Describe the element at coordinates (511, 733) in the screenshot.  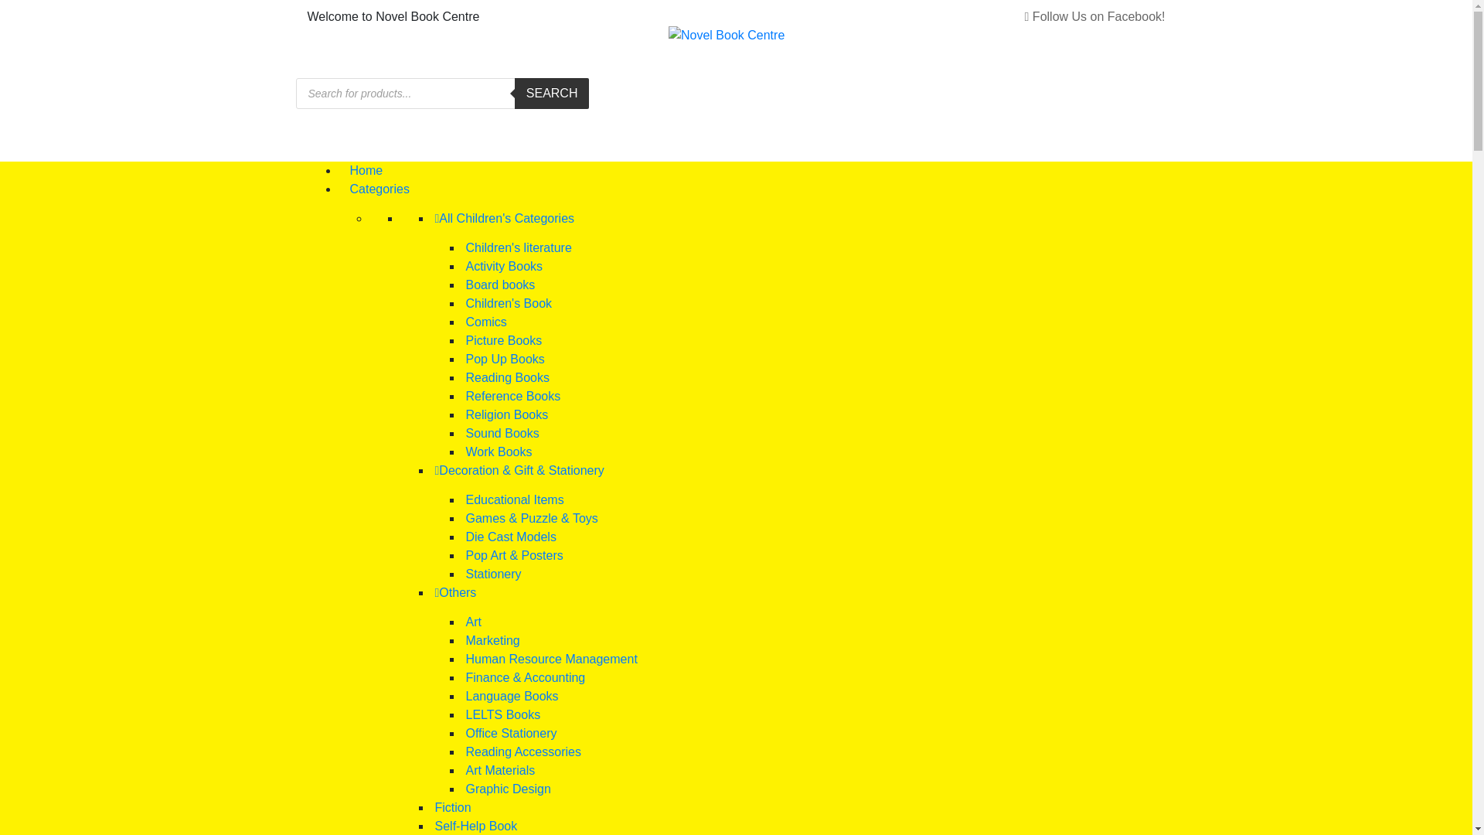
I see `Office Stationery` at that location.